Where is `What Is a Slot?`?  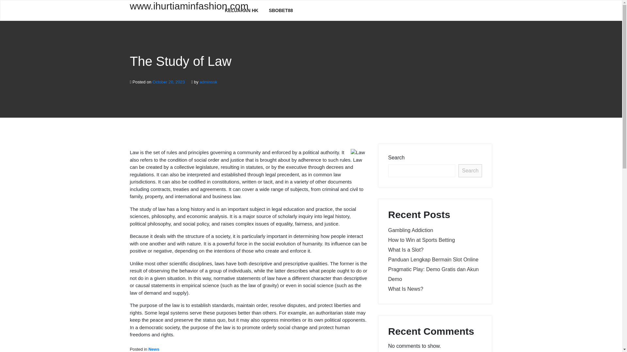 What Is a Slot? is located at coordinates (406, 250).